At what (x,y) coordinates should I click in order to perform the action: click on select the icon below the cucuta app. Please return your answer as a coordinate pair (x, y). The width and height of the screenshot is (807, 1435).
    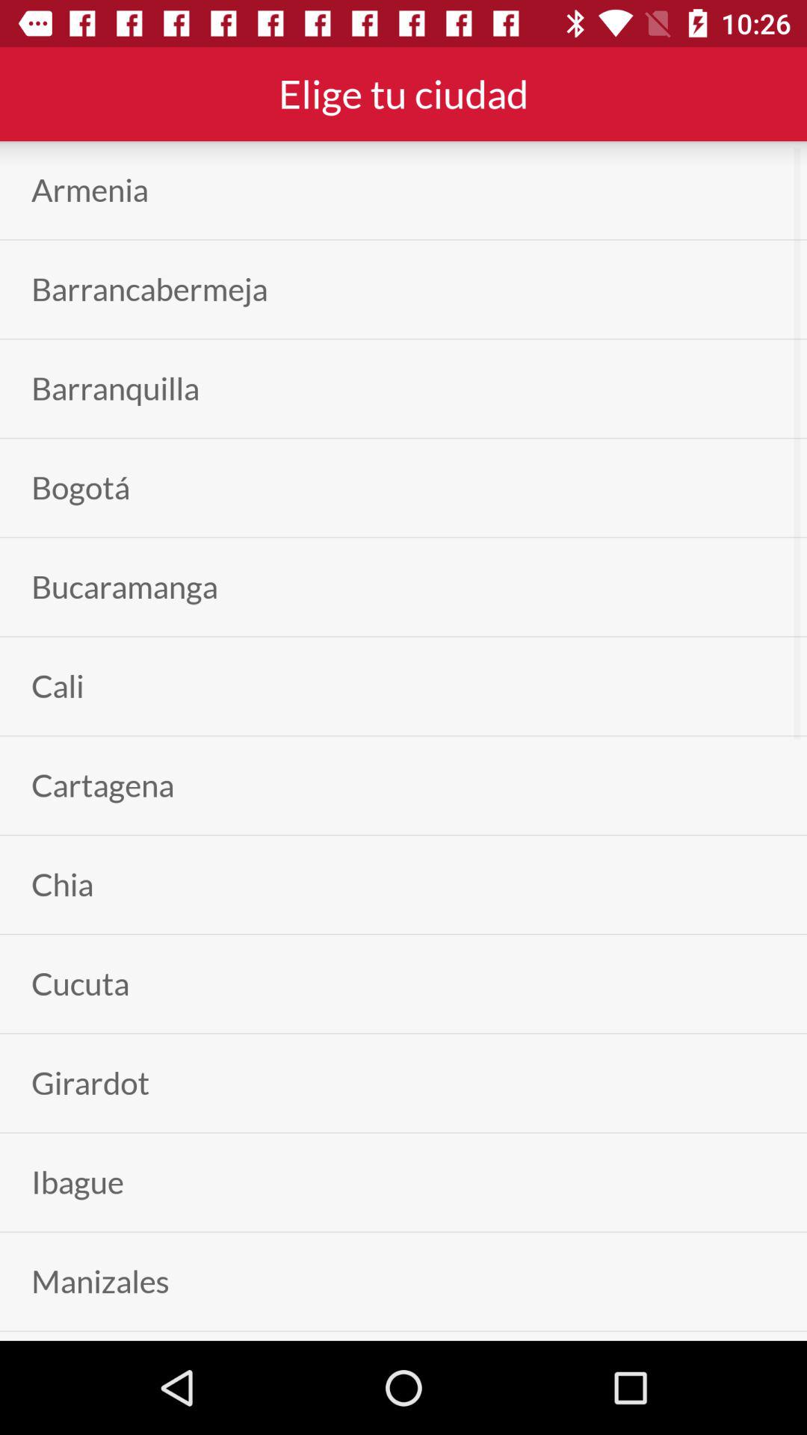
    Looking at the image, I should click on (90, 1082).